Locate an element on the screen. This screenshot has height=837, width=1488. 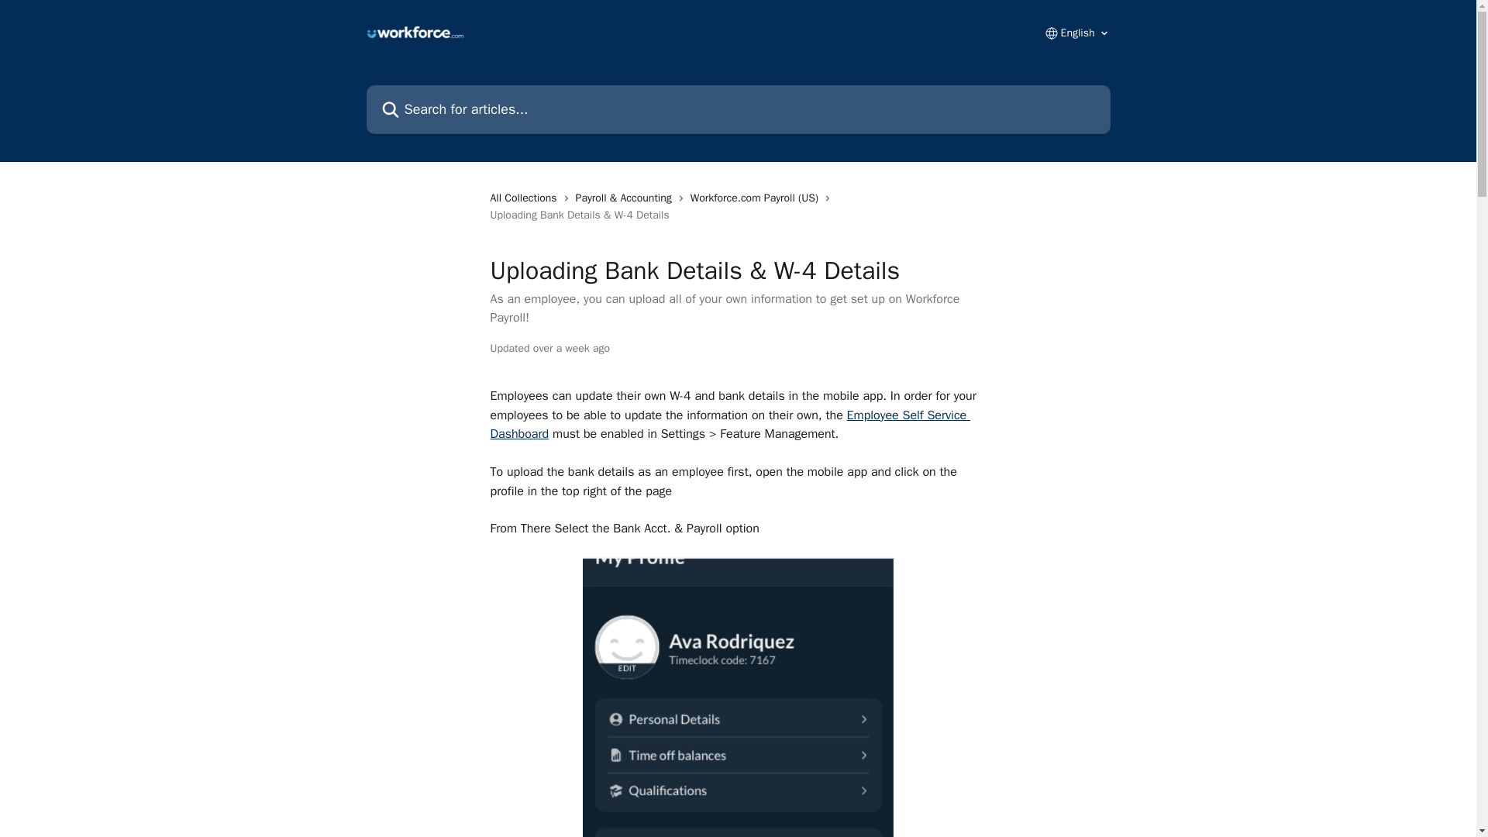
Employee Self Service Dashboard is located at coordinates (729, 425).